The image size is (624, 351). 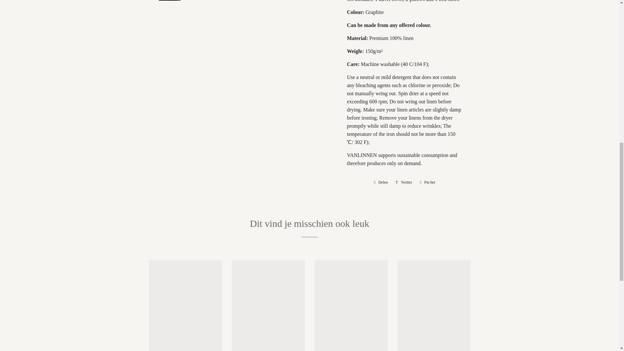 I want to click on Twitteren op Twitter, so click(x=404, y=182).